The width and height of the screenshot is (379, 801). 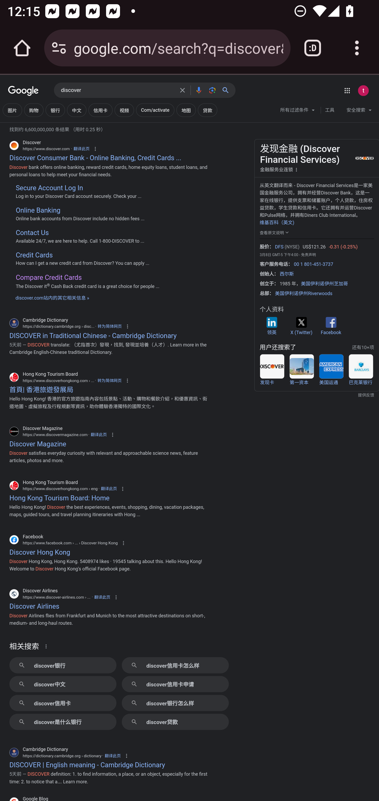 What do you see at coordinates (207, 110) in the screenshot?
I see `添加“贷款” 贷款` at bounding box center [207, 110].